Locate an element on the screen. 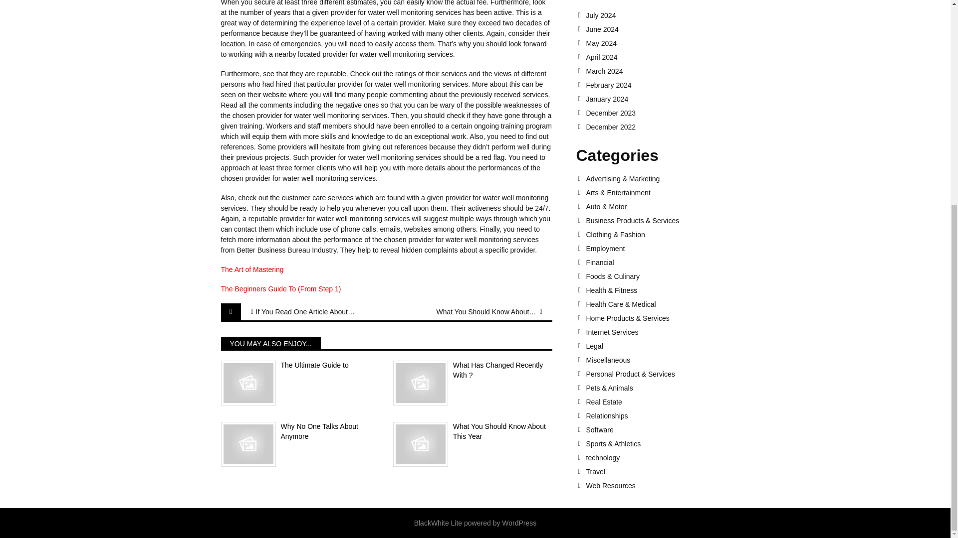 The height and width of the screenshot is (538, 958). June 2024 is located at coordinates (657, 29).